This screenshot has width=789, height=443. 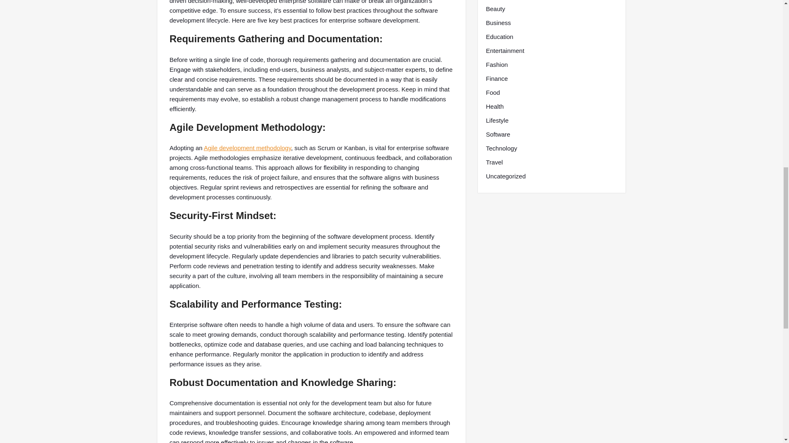 I want to click on Entertainment, so click(x=505, y=51).